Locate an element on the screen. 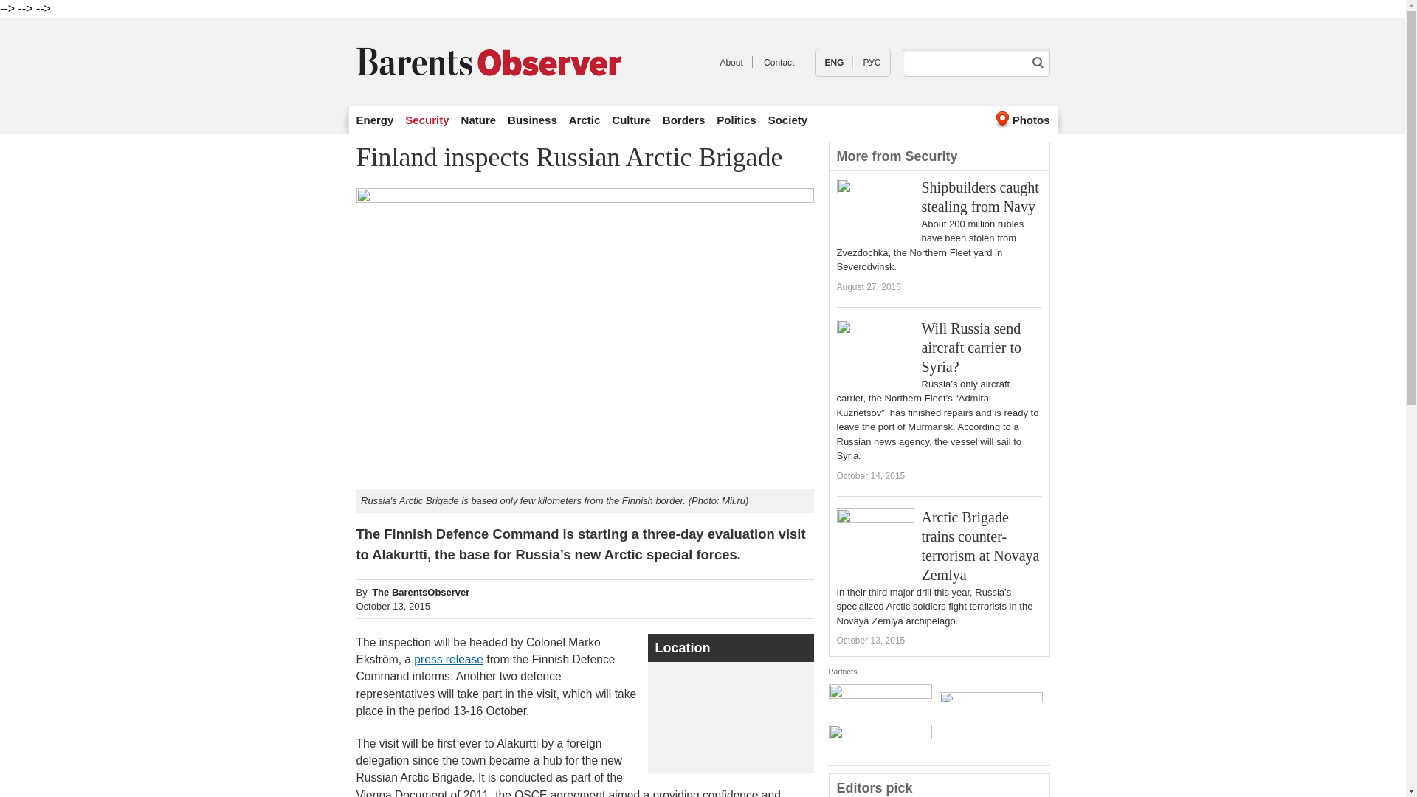 This screenshot has height=797, width=1417. About is located at coordinates (731, 62).